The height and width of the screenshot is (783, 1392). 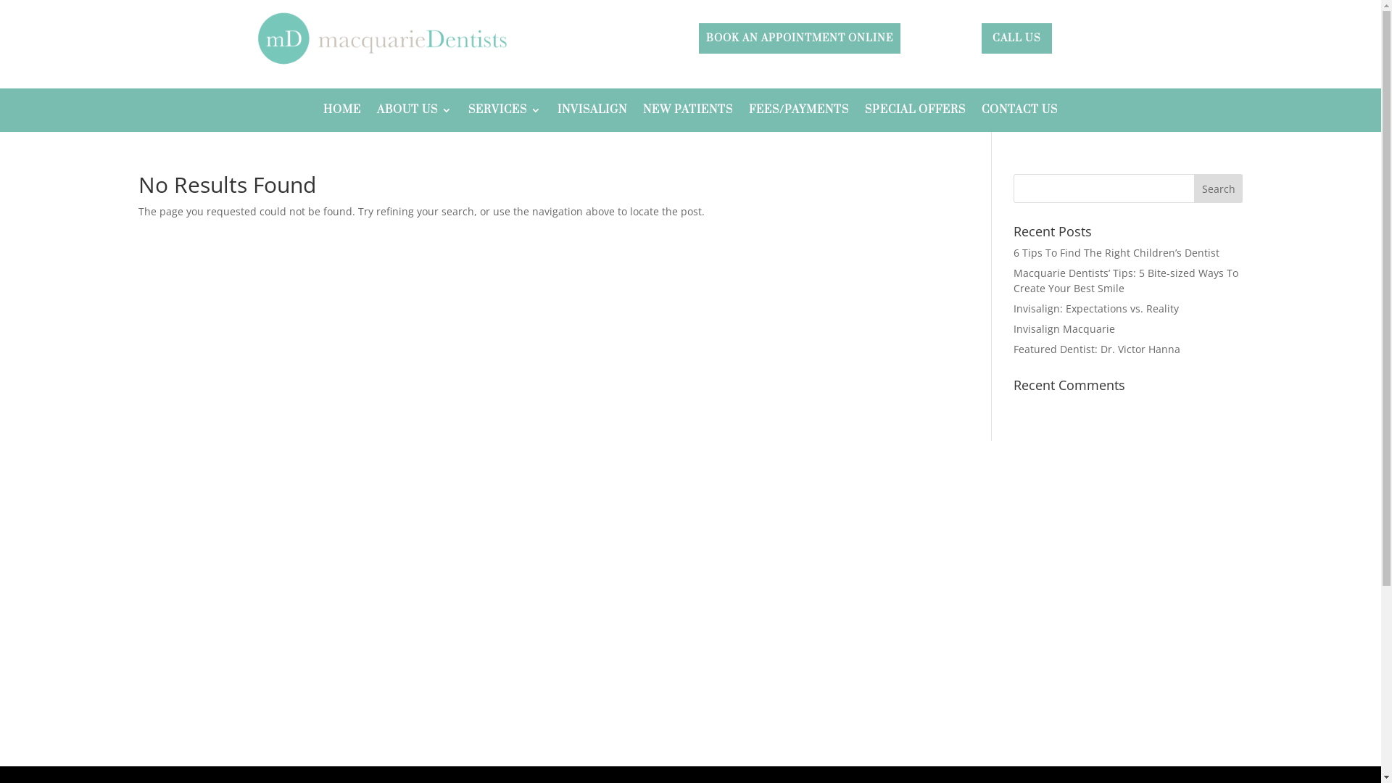 What do you see at coordinates (1019, 113) in the screenshot?
I see `CONTACT US` at bounding box center [1019, 113].